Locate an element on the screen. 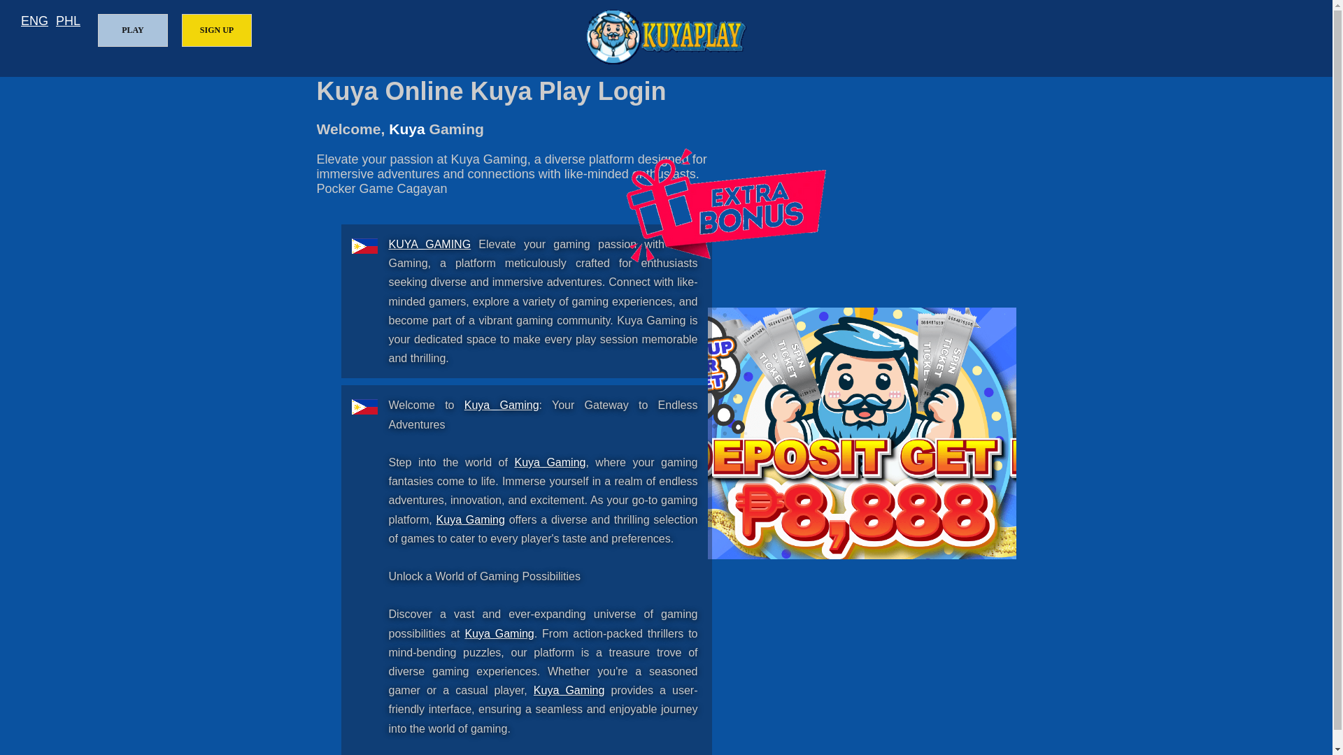  Filipino is located at coordinates (69, 21).